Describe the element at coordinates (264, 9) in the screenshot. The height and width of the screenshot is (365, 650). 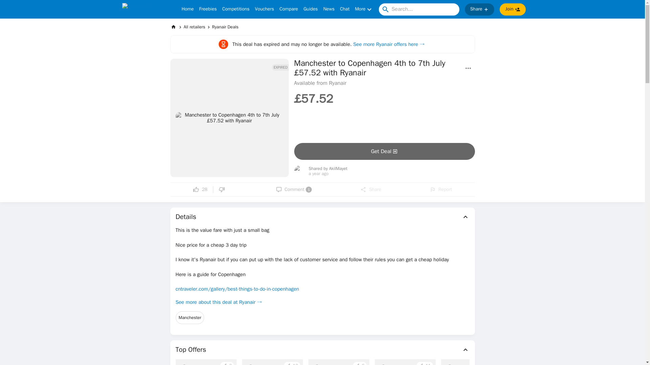
I see `Vouchers` at that location.